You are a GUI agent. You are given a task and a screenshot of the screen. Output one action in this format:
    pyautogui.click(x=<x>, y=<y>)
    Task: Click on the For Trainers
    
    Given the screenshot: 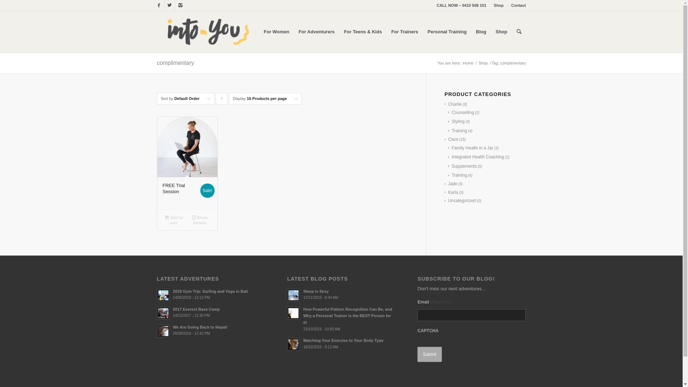 What is the action you would take?
    pyautogui.click(x=405, y=32)
    